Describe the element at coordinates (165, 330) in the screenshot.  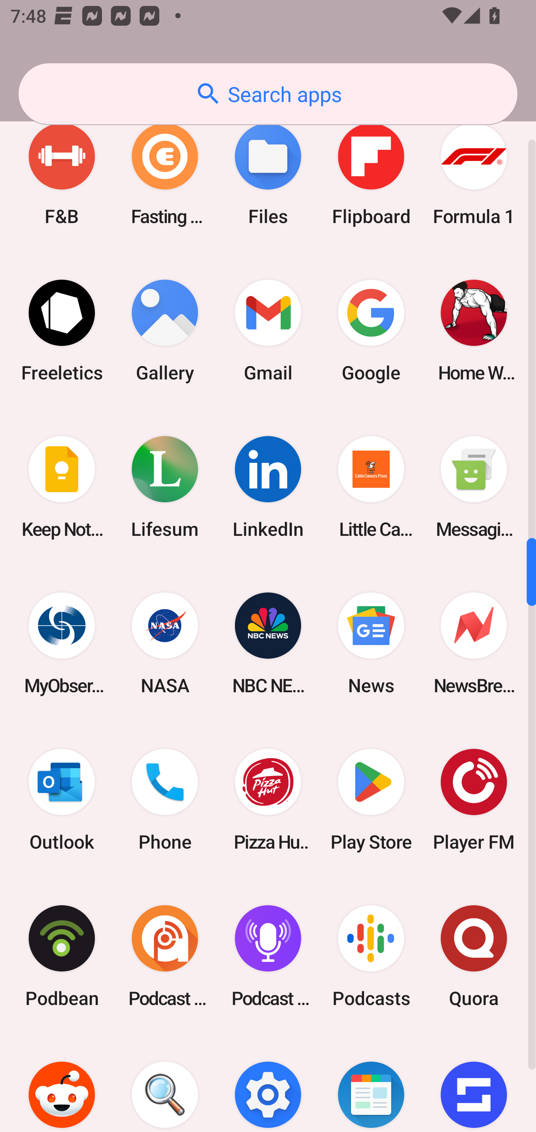
I see `Gallery` at that location.